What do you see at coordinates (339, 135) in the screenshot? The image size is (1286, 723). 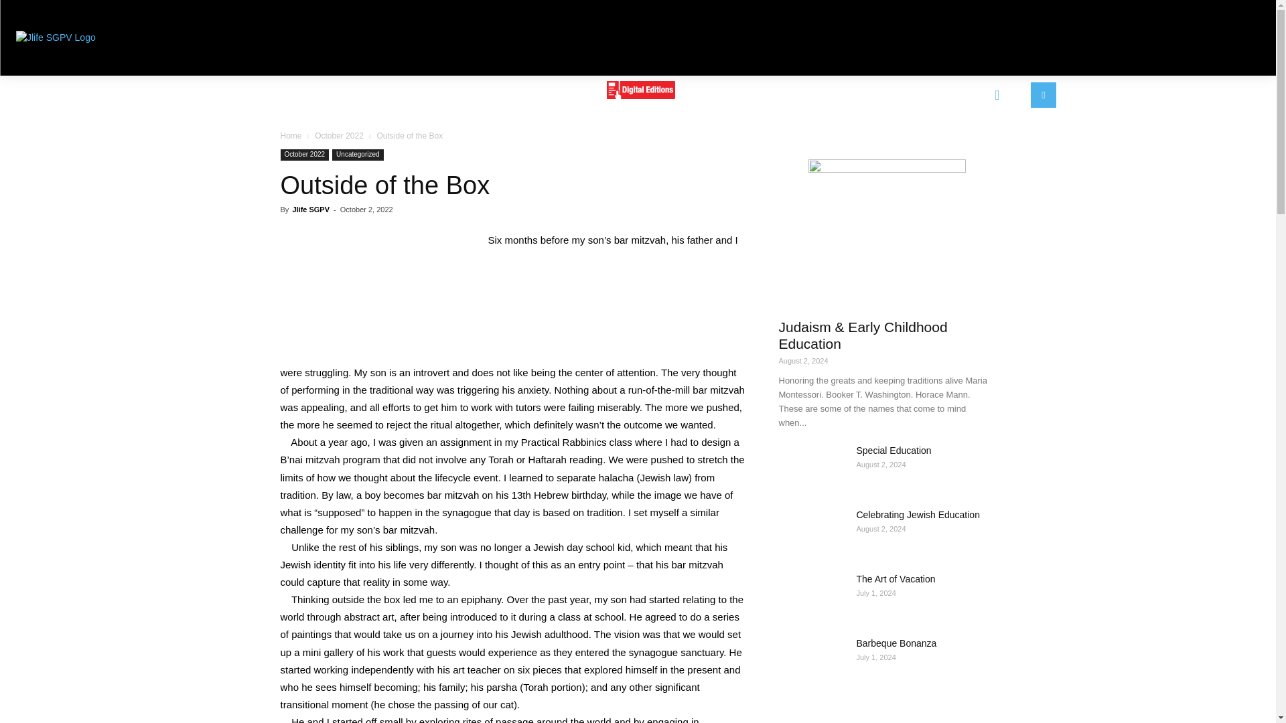 I see `View all posts in October 2022` at bounding box center [339, 135].